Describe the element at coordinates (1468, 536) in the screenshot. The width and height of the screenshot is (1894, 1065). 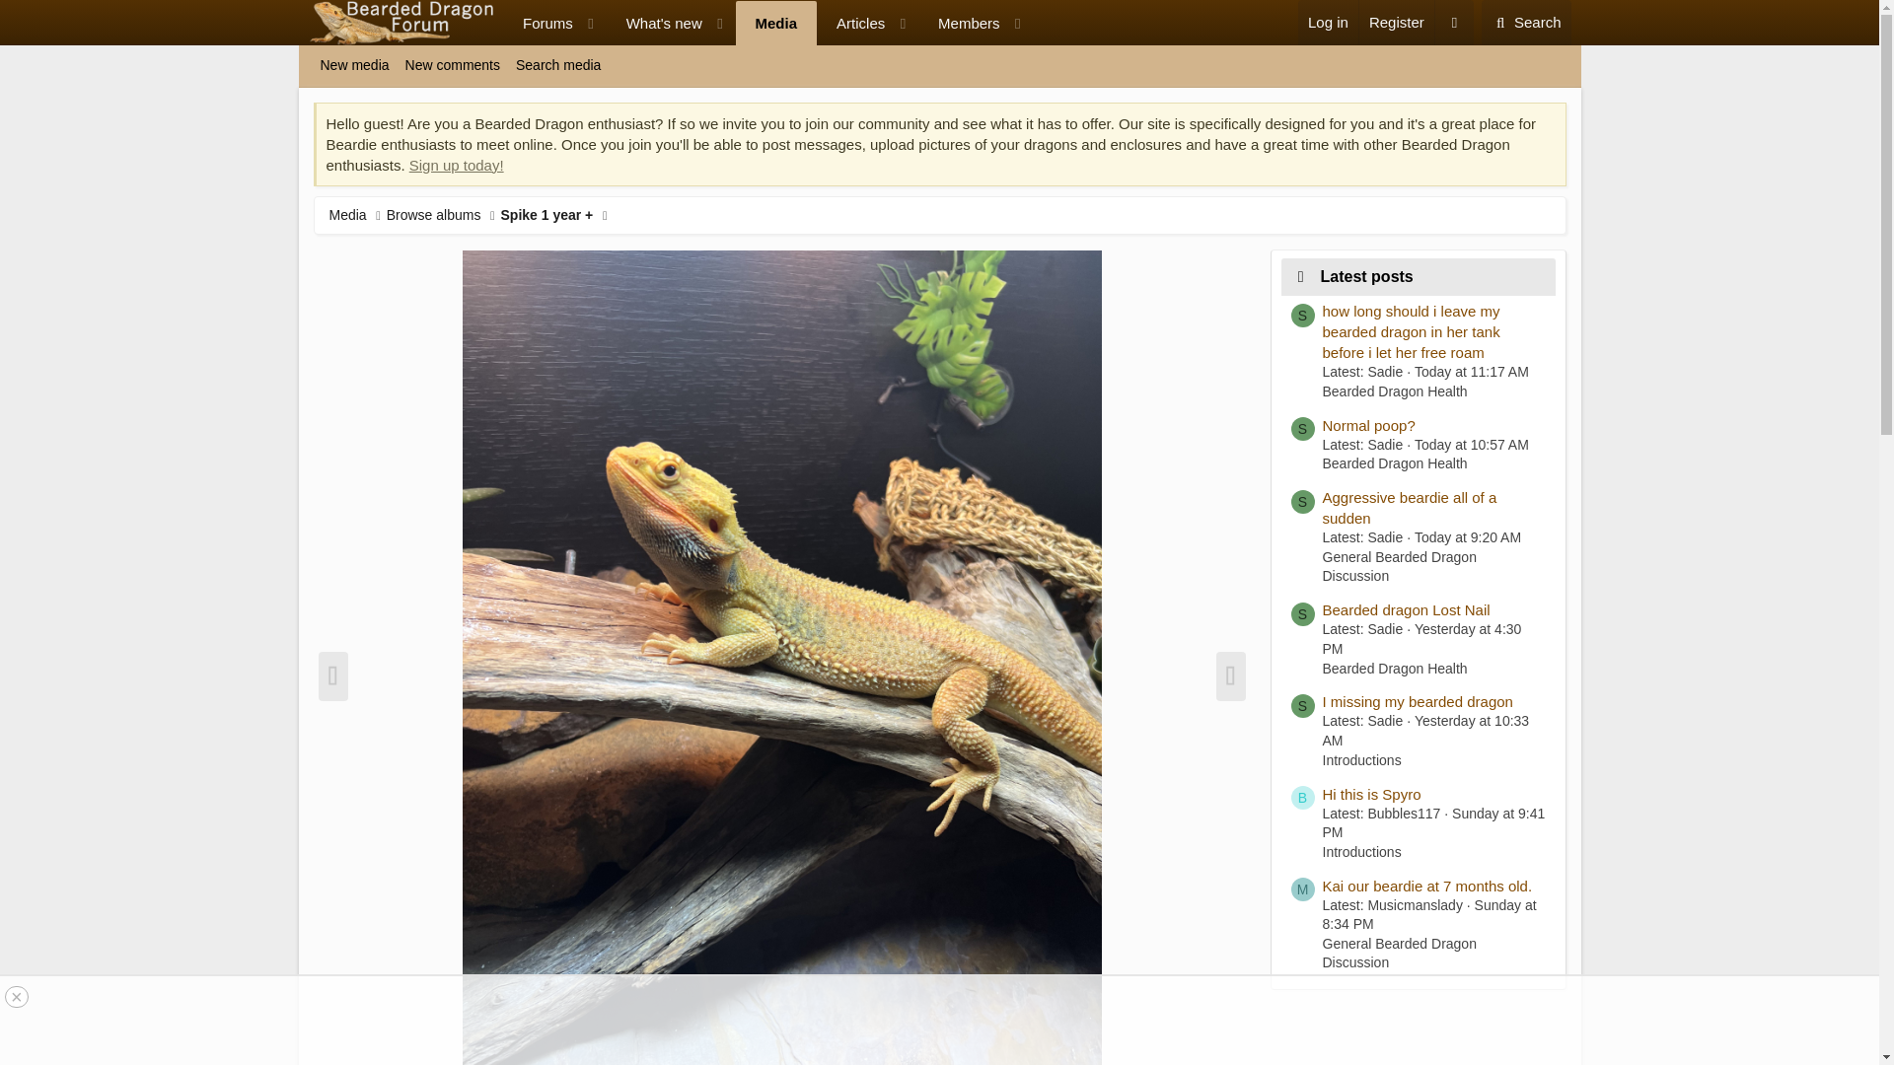
I see `Jul 16, 2024 at 9:20 AM` at that location.